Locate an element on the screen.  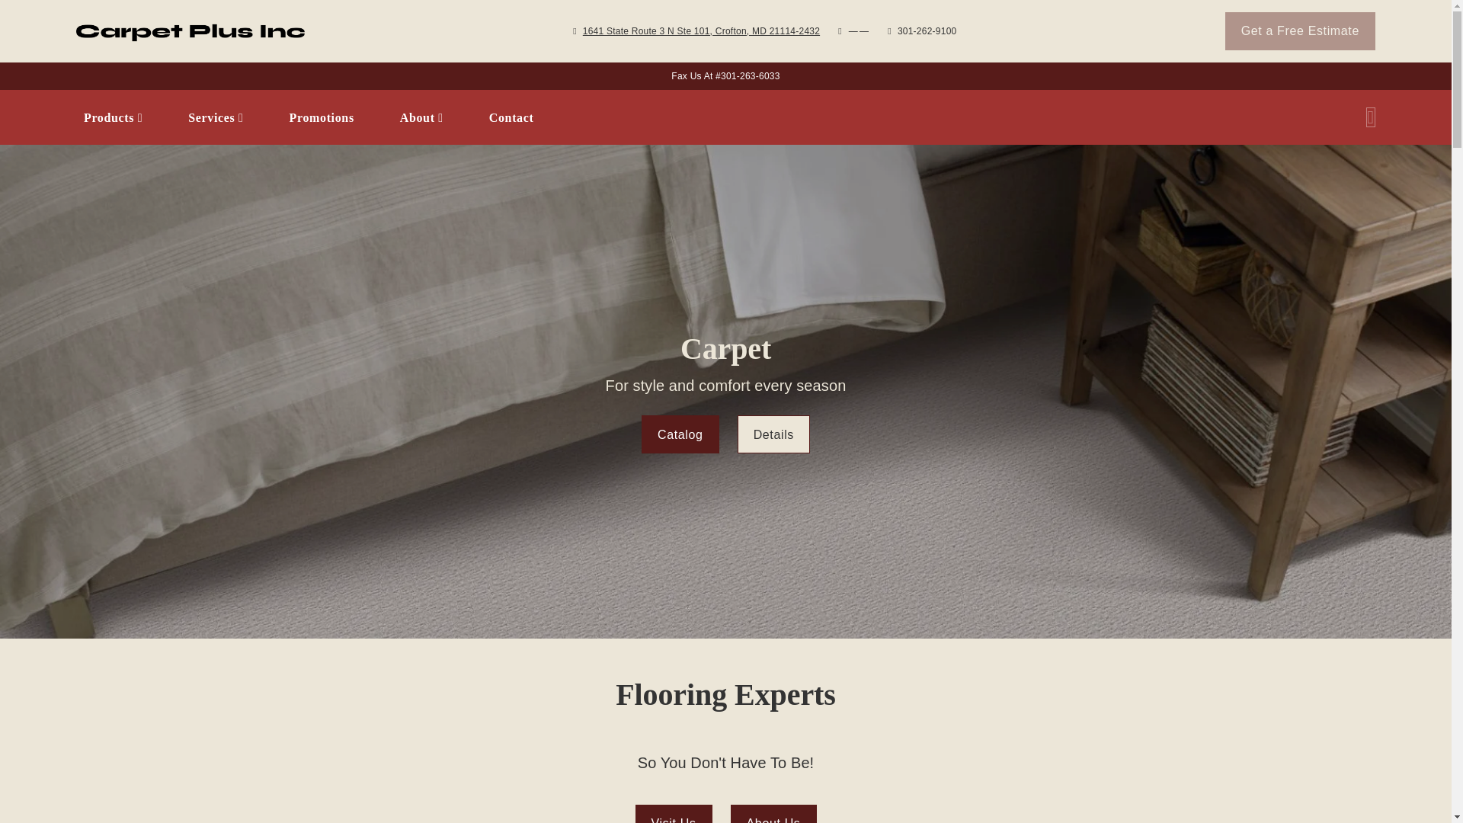
1641 State Route 3 N Ste 101, Crofton, MD 21114-2432 is located at coordinates (681, 117).